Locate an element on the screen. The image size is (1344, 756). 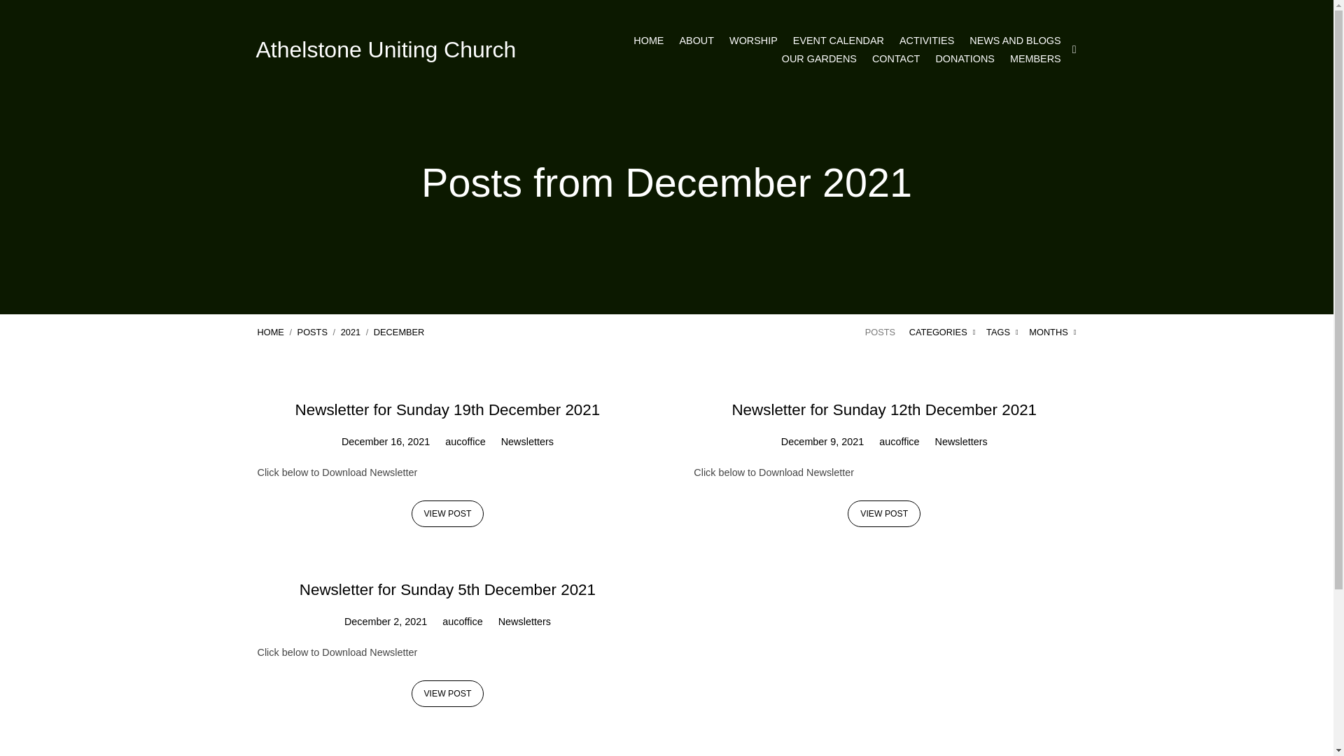
VIEW POST is located at coordinates (448, 514).